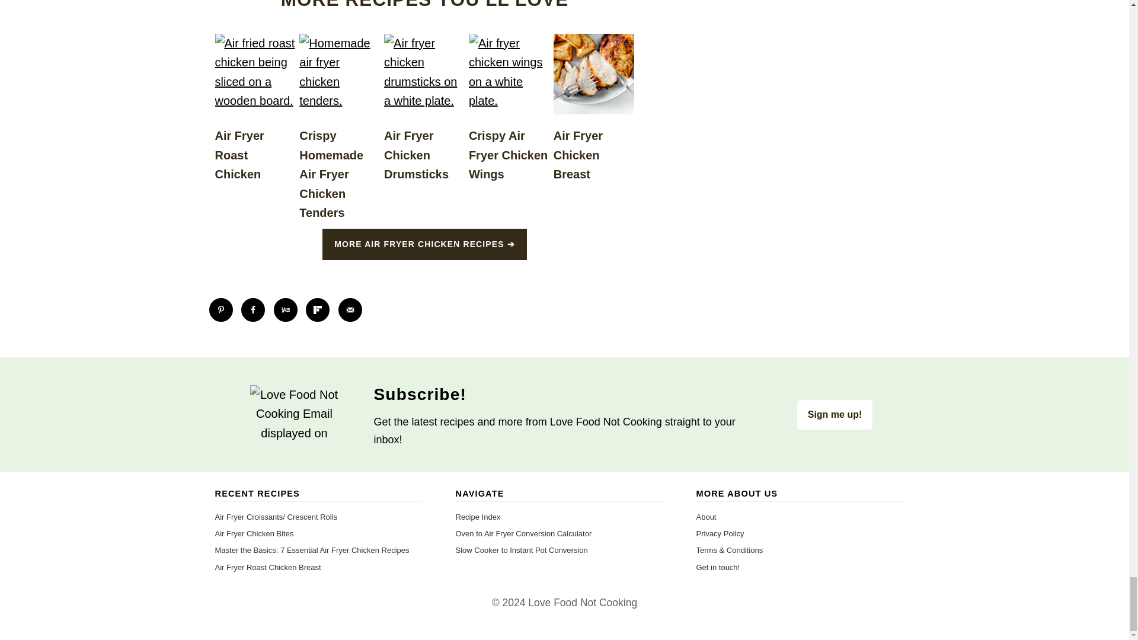  I want to click on Share on Yummly, so click(286, 310).